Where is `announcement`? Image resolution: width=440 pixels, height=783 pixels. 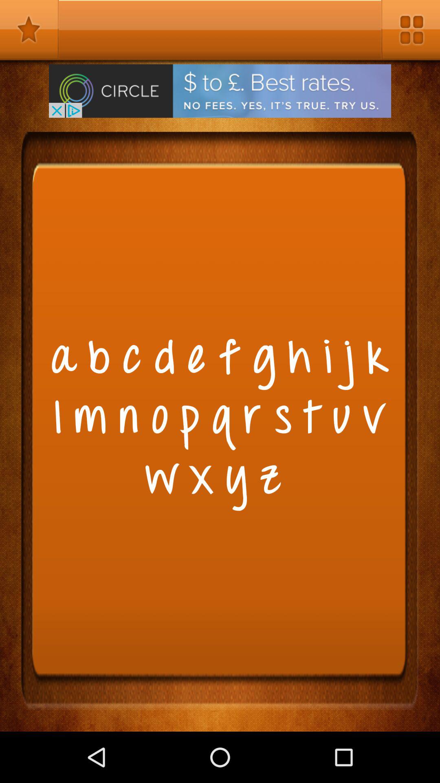 announcement is located at coordinates (220, 91).